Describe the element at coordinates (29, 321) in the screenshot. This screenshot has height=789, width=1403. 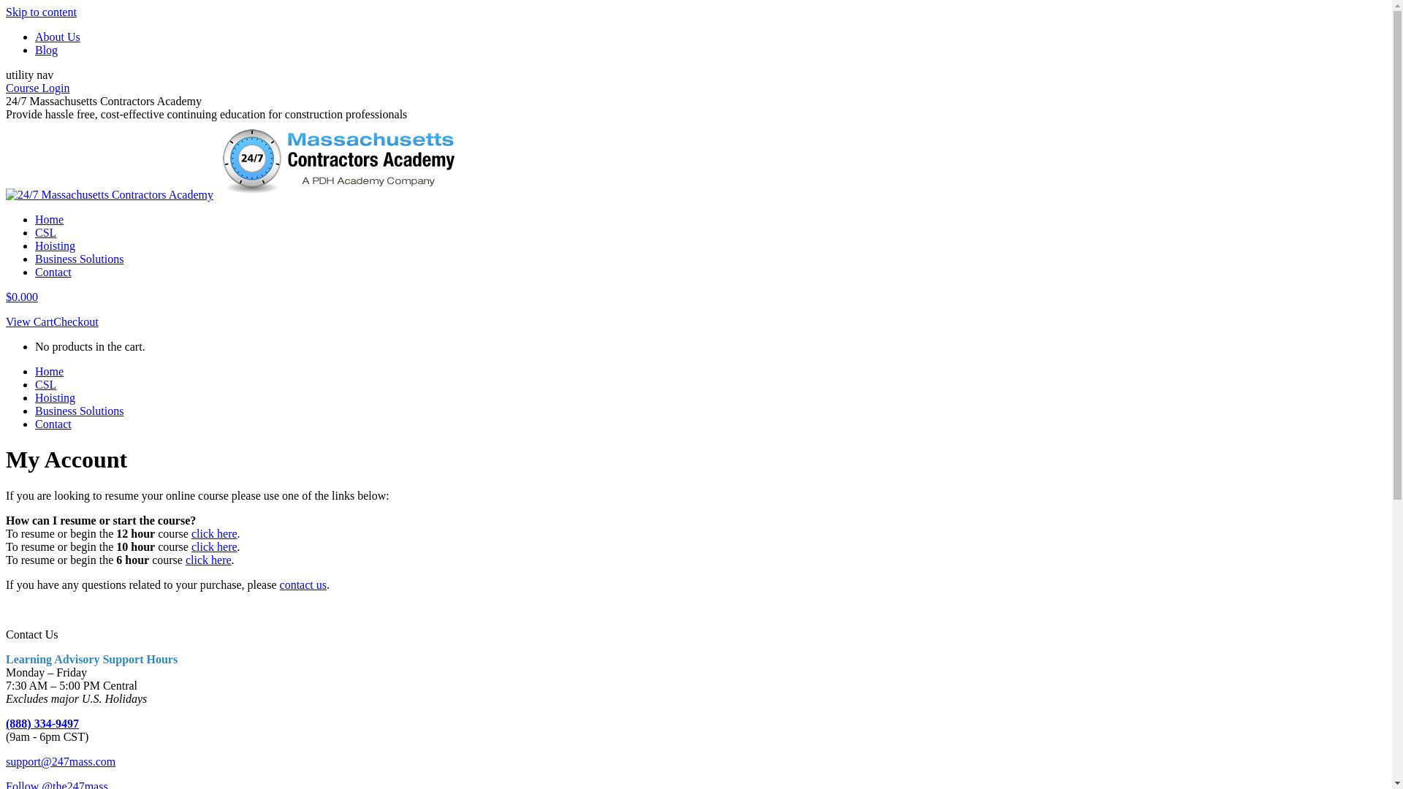
I see `View Cart` at that location.